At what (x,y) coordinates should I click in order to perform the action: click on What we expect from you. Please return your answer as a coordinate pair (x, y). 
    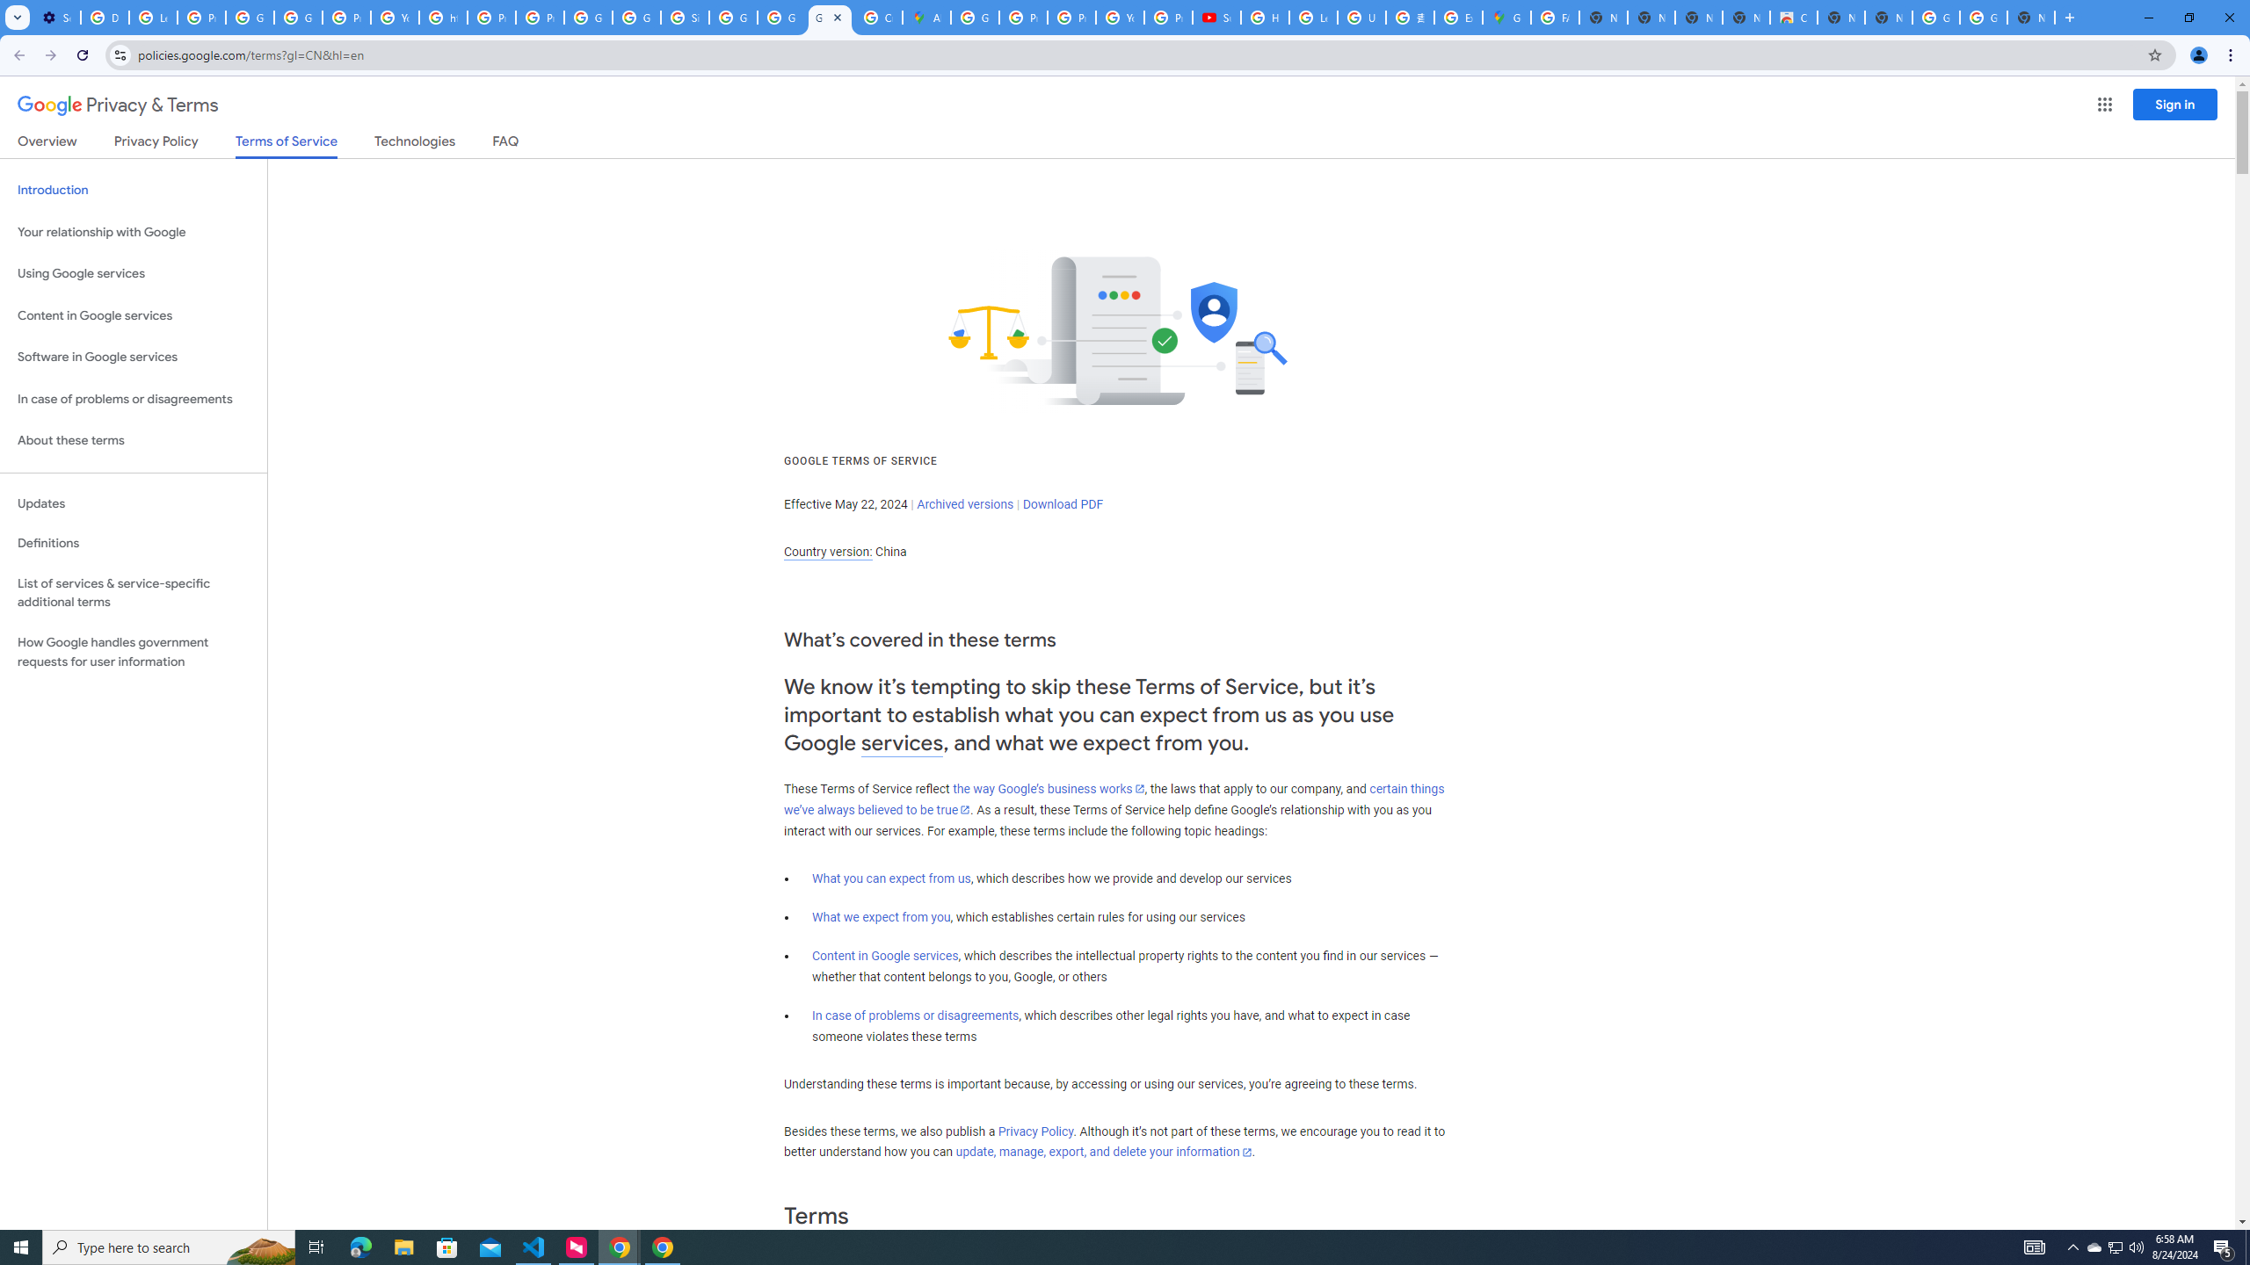
    Looking at the image, I should click on (882, 917).